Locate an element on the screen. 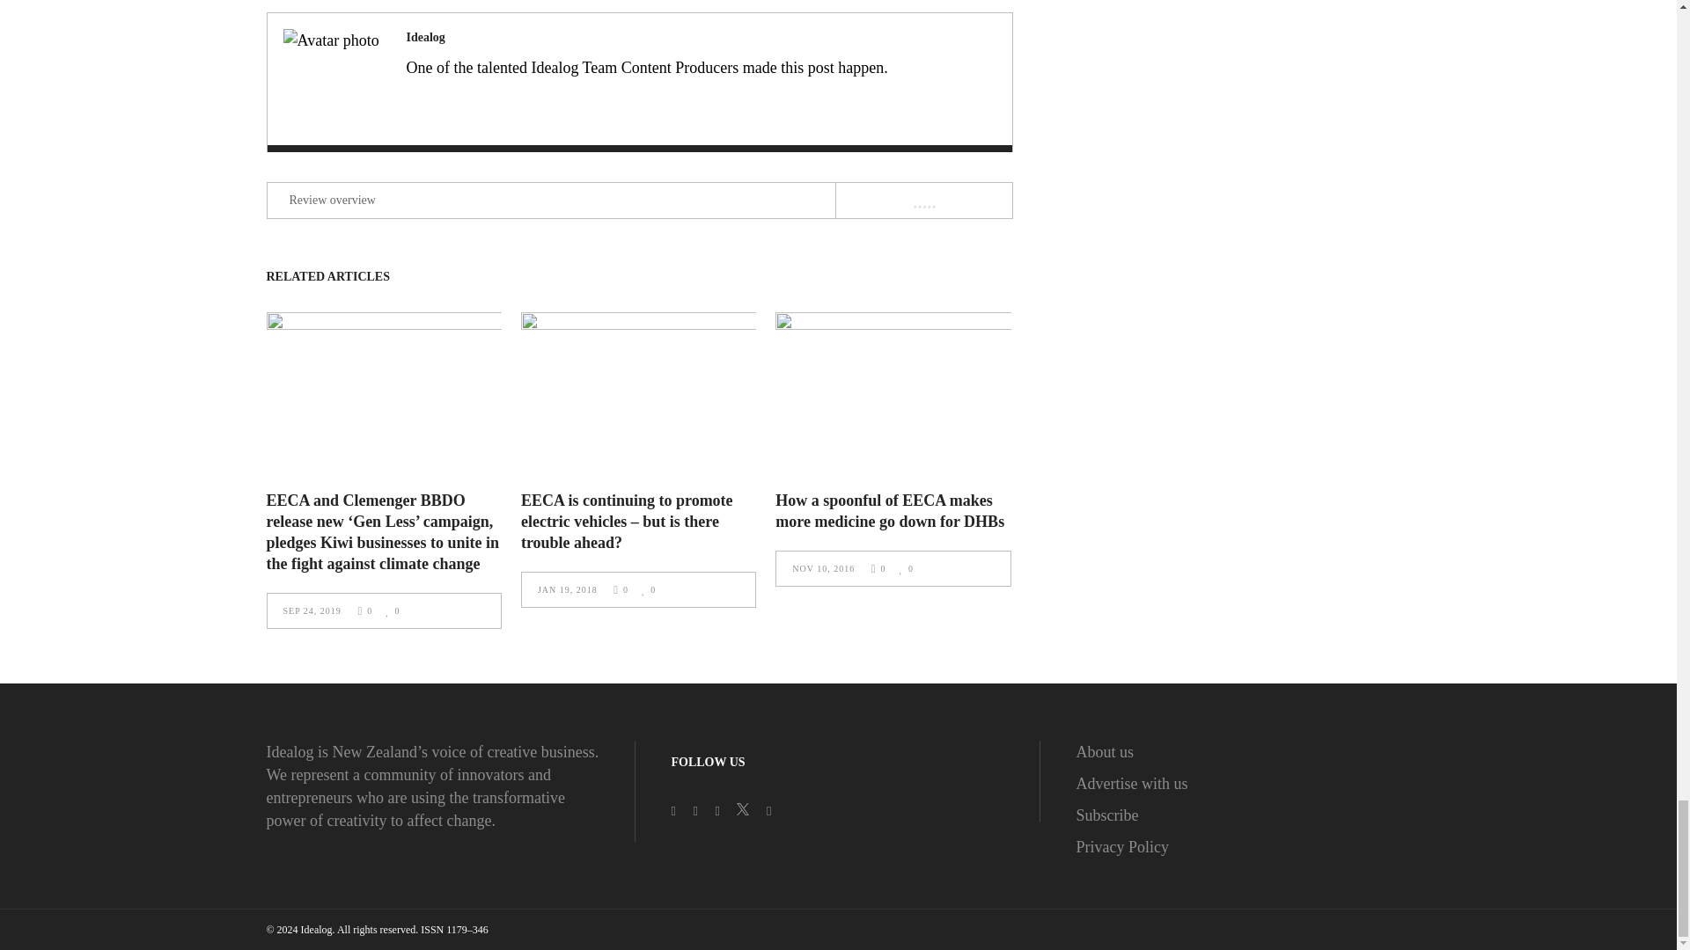  How a spoonful of EECA makes more medicine go down for DHBs is located at coordinates (893, 391).